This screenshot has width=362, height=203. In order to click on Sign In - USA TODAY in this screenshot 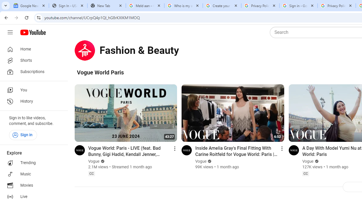, I will do `click(68, 6)`.